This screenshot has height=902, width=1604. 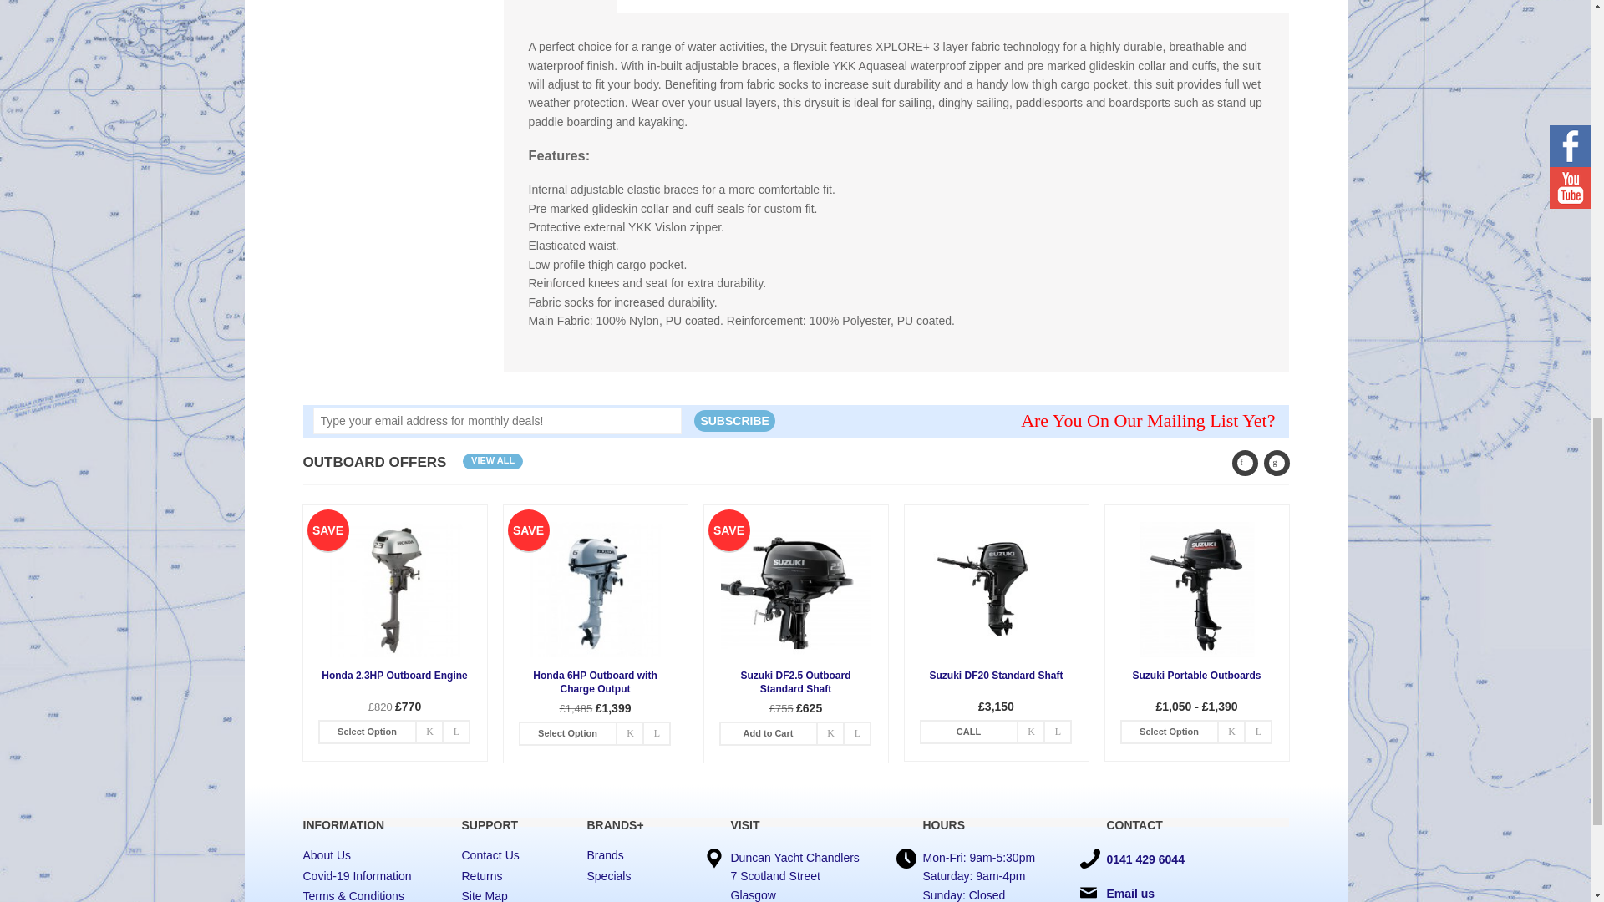 I want to click on Add to Wish List, so click(x=629, y=733).